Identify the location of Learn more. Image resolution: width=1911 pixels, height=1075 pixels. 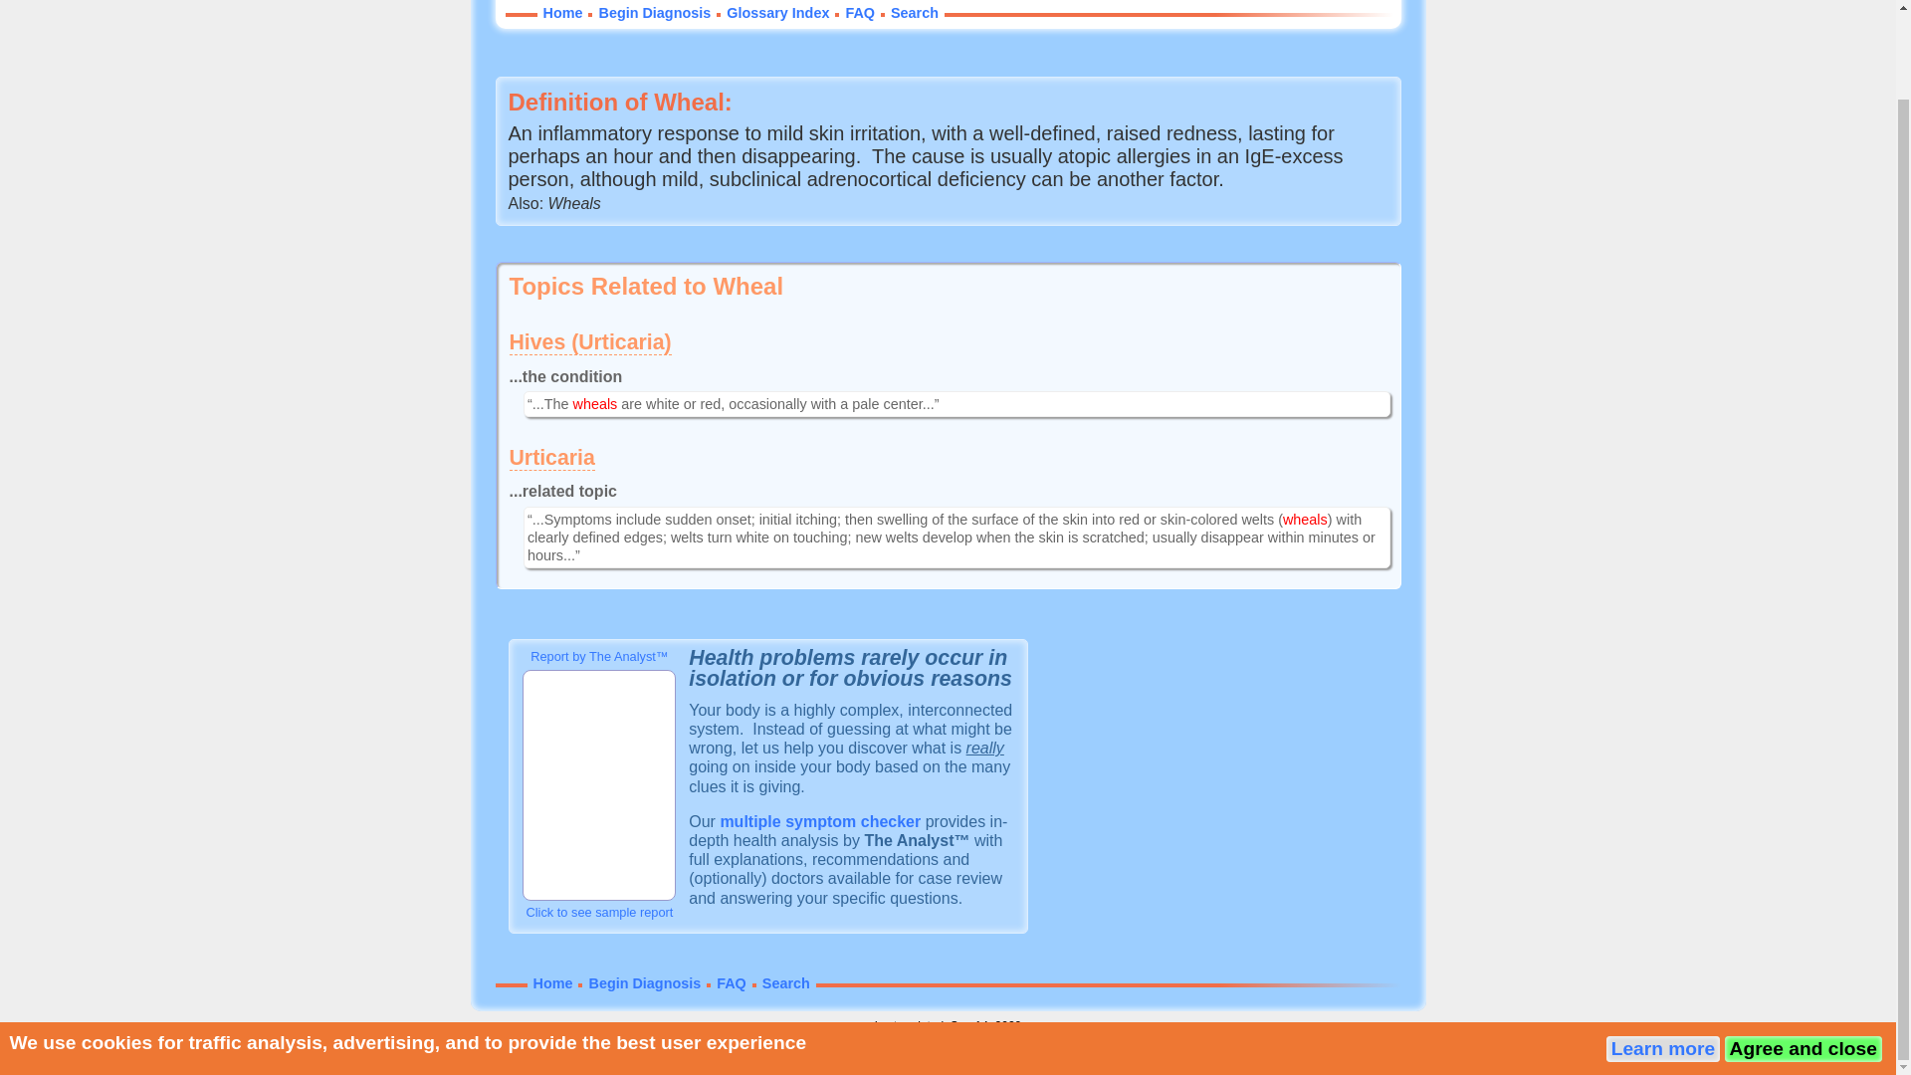
(1663, 954).